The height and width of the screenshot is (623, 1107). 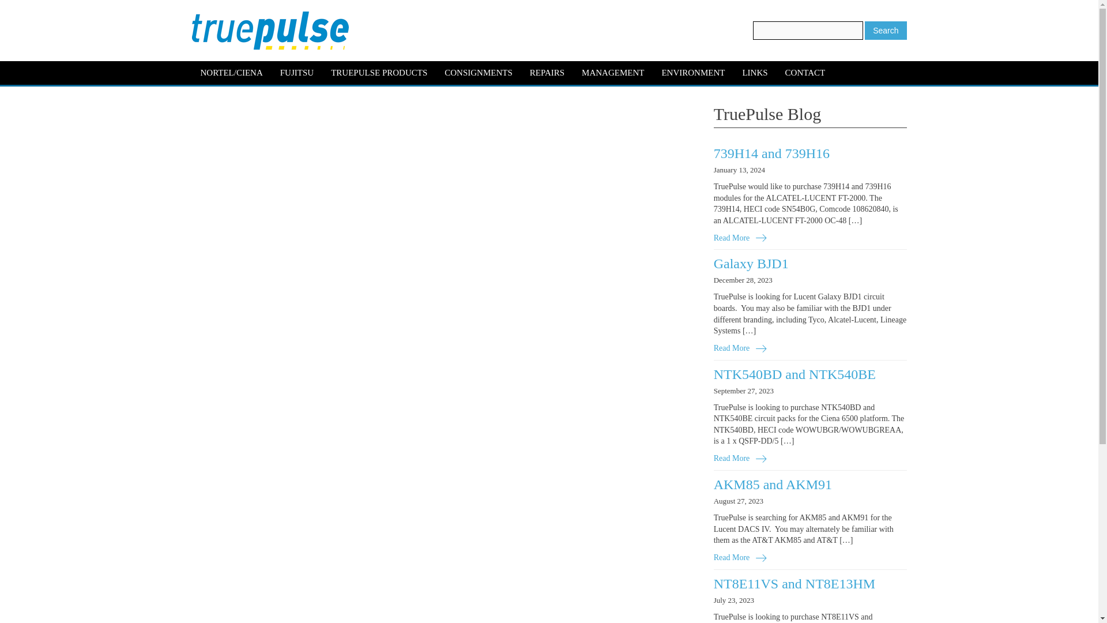 I want to click on Read More, so click(x=740, y=348).